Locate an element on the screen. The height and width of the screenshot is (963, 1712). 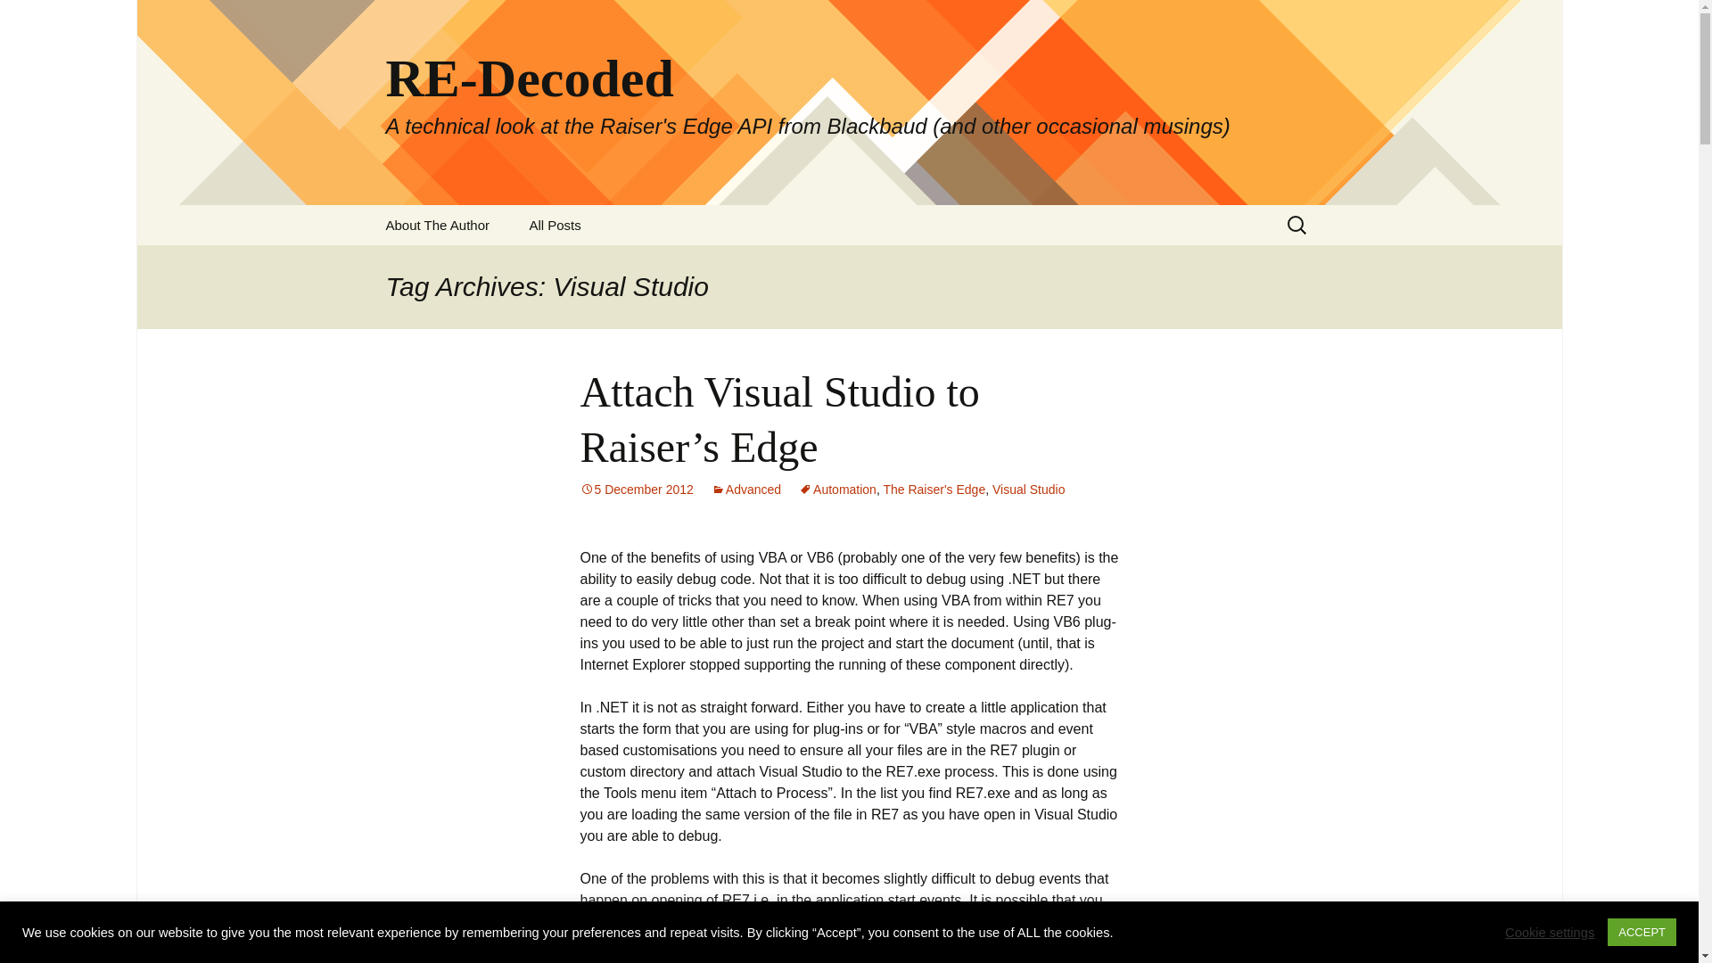
About The Author is located at coordinates (437, 225).